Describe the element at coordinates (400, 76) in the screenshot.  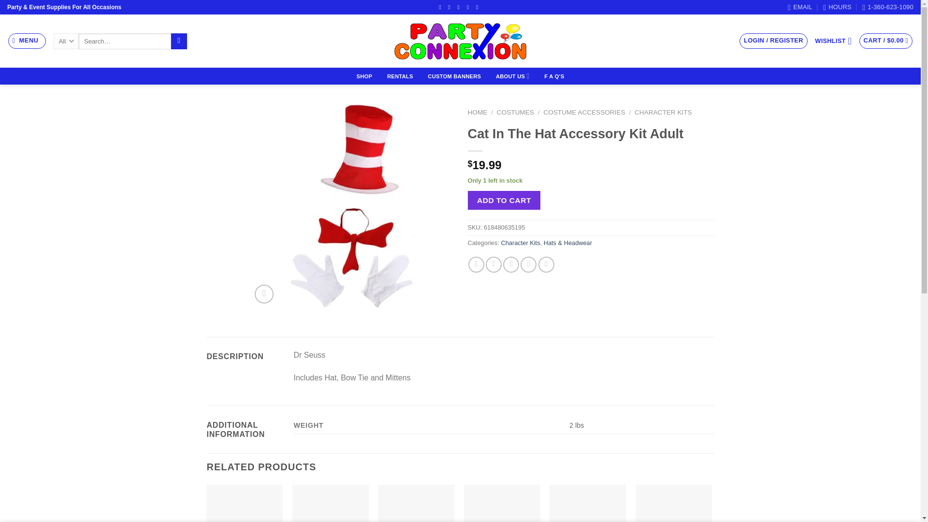
I see `RENTALS` at that location.